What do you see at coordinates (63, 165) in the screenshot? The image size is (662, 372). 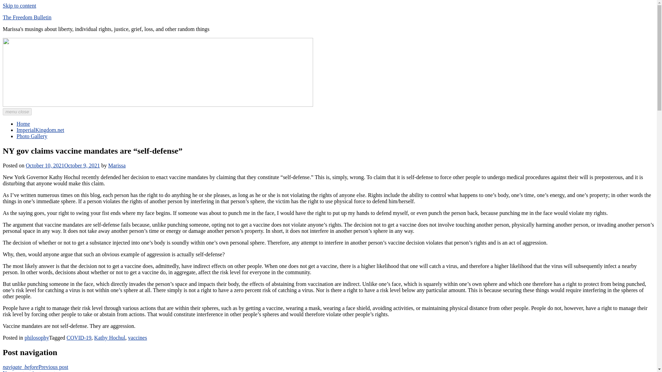 I see `October 10, 2021October 9, 2021` at bounding box center [63, 165].